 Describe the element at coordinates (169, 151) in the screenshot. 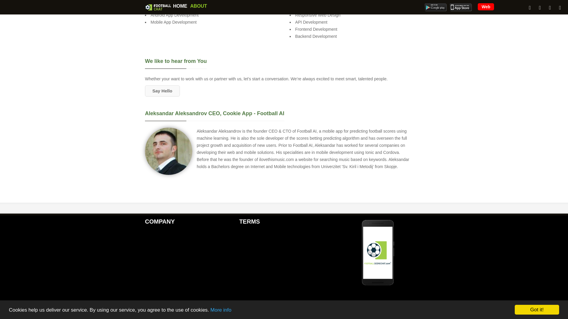

I see `Aleksandar Aleksandrov` at that location.